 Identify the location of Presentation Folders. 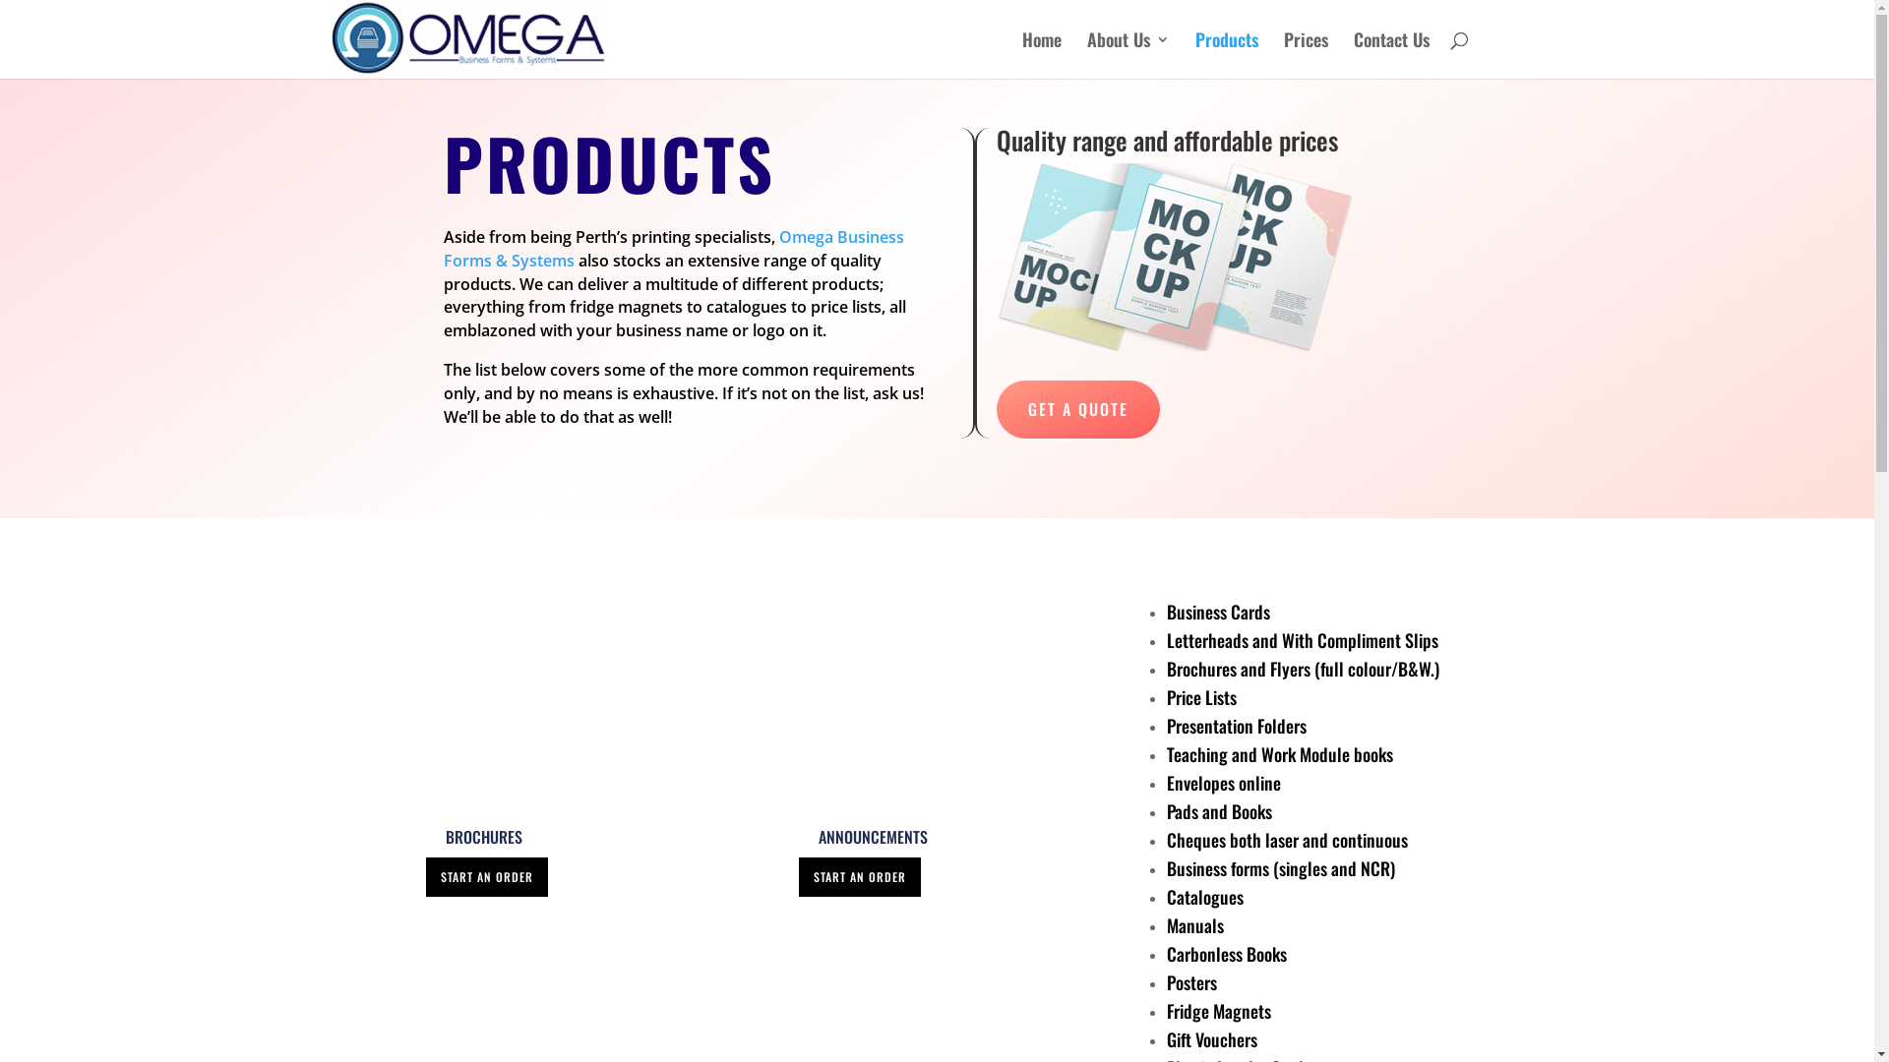
(1237, 726).